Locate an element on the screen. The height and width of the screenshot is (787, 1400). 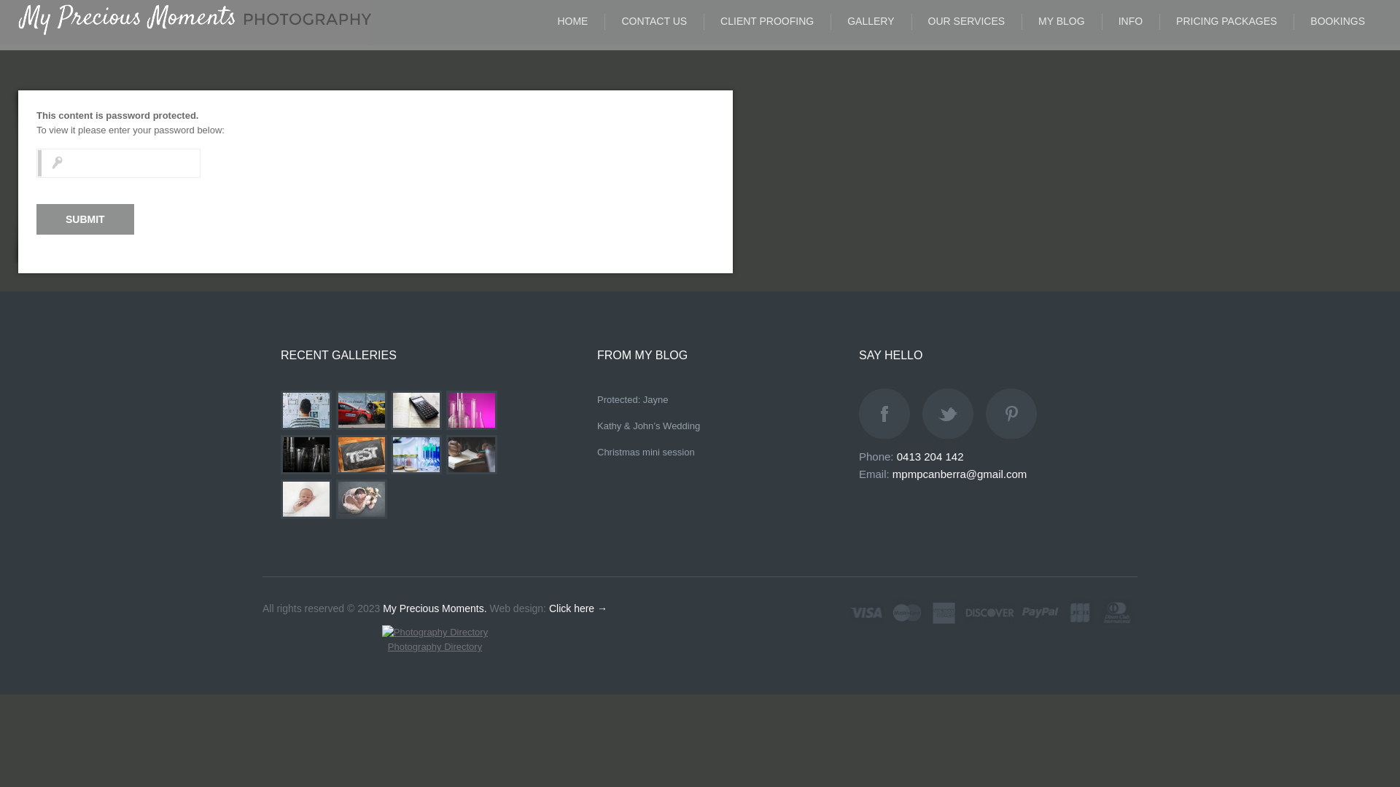
pexels-photo-248152 is located at coordinates (416, 455).